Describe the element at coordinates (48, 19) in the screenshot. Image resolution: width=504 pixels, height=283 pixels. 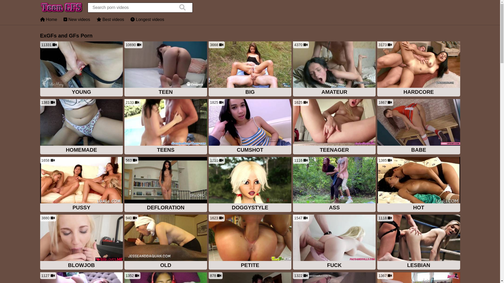
I see `Home` at that location.